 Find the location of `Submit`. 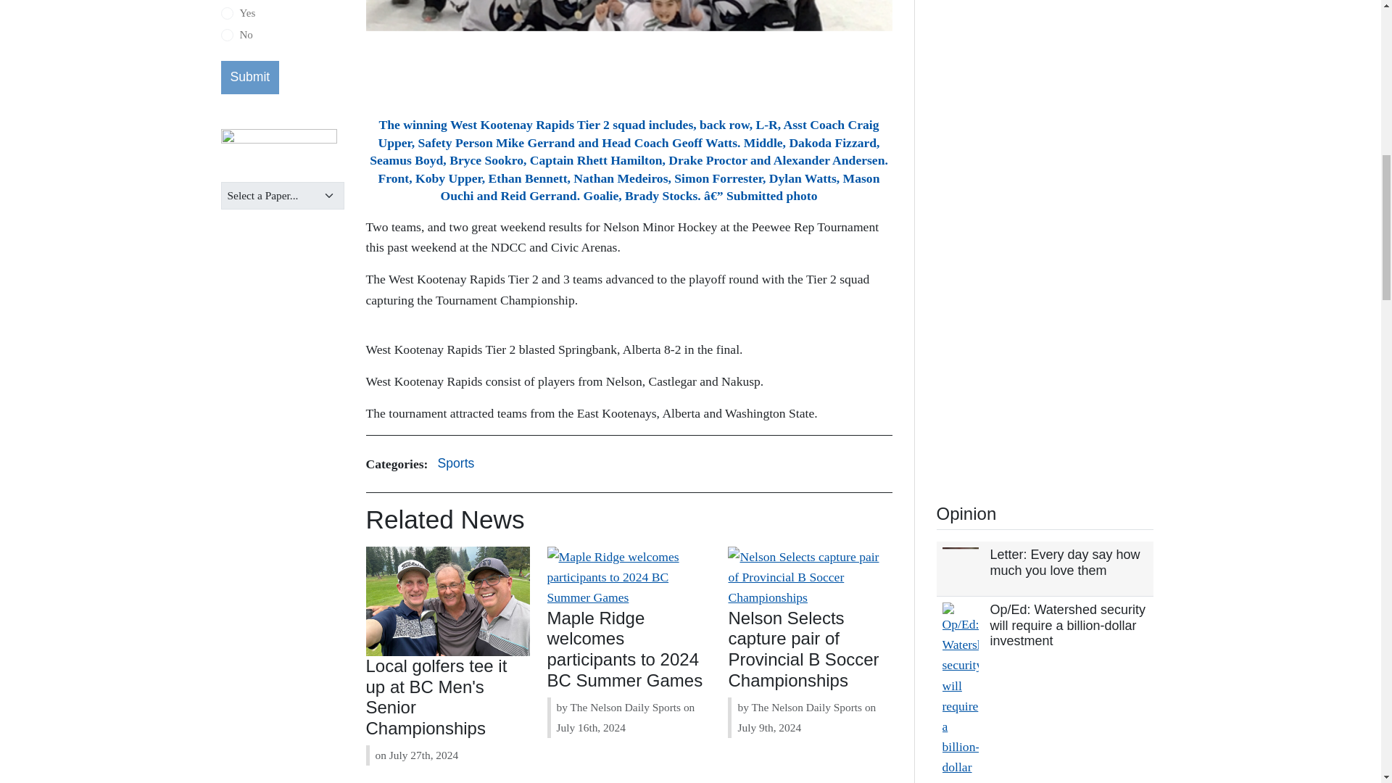

Submit is located at coordinates (249, 77).